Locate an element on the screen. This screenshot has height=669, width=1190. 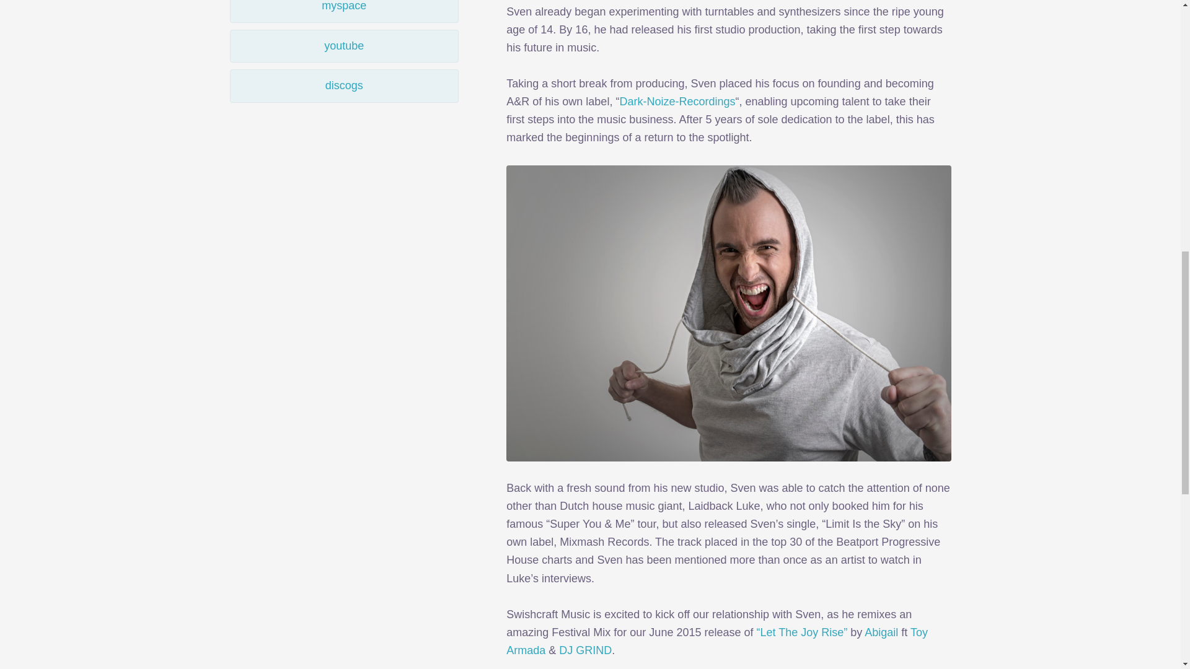
myspace is located at coordinates (343, 11).